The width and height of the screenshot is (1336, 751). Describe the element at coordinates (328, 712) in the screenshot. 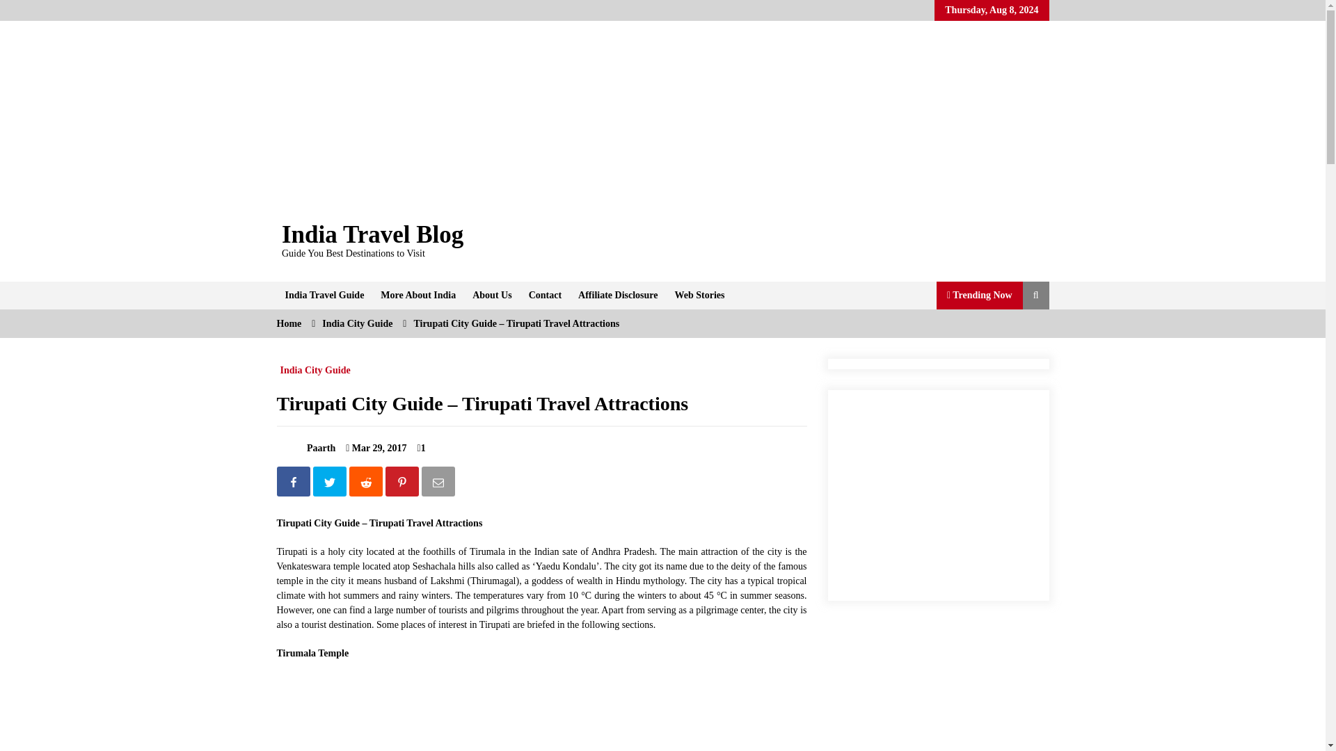

I see `Tirumala Temple` at that location.